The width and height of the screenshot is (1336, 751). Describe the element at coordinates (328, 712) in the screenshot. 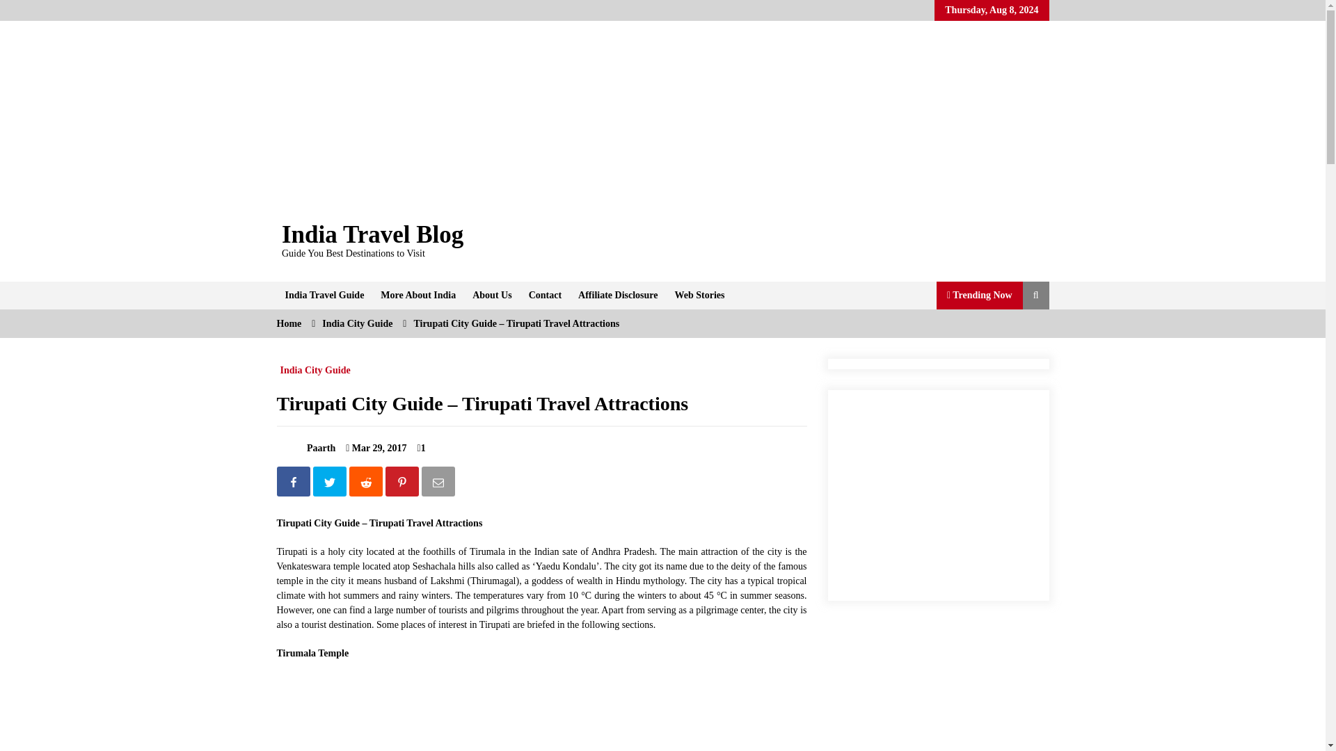

I see `Tirumala Temple` at that location.